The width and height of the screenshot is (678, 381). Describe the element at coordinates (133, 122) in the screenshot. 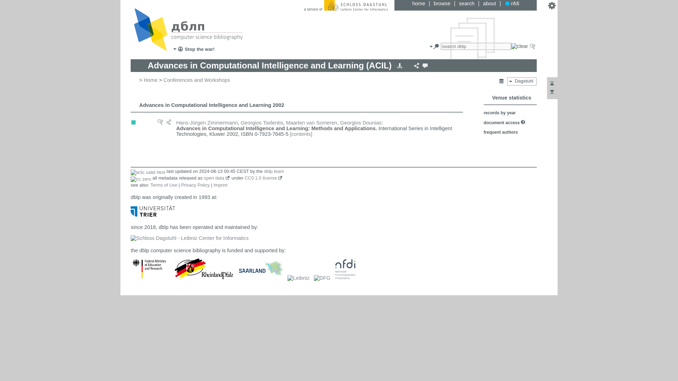

I see `Editorship` at that location.